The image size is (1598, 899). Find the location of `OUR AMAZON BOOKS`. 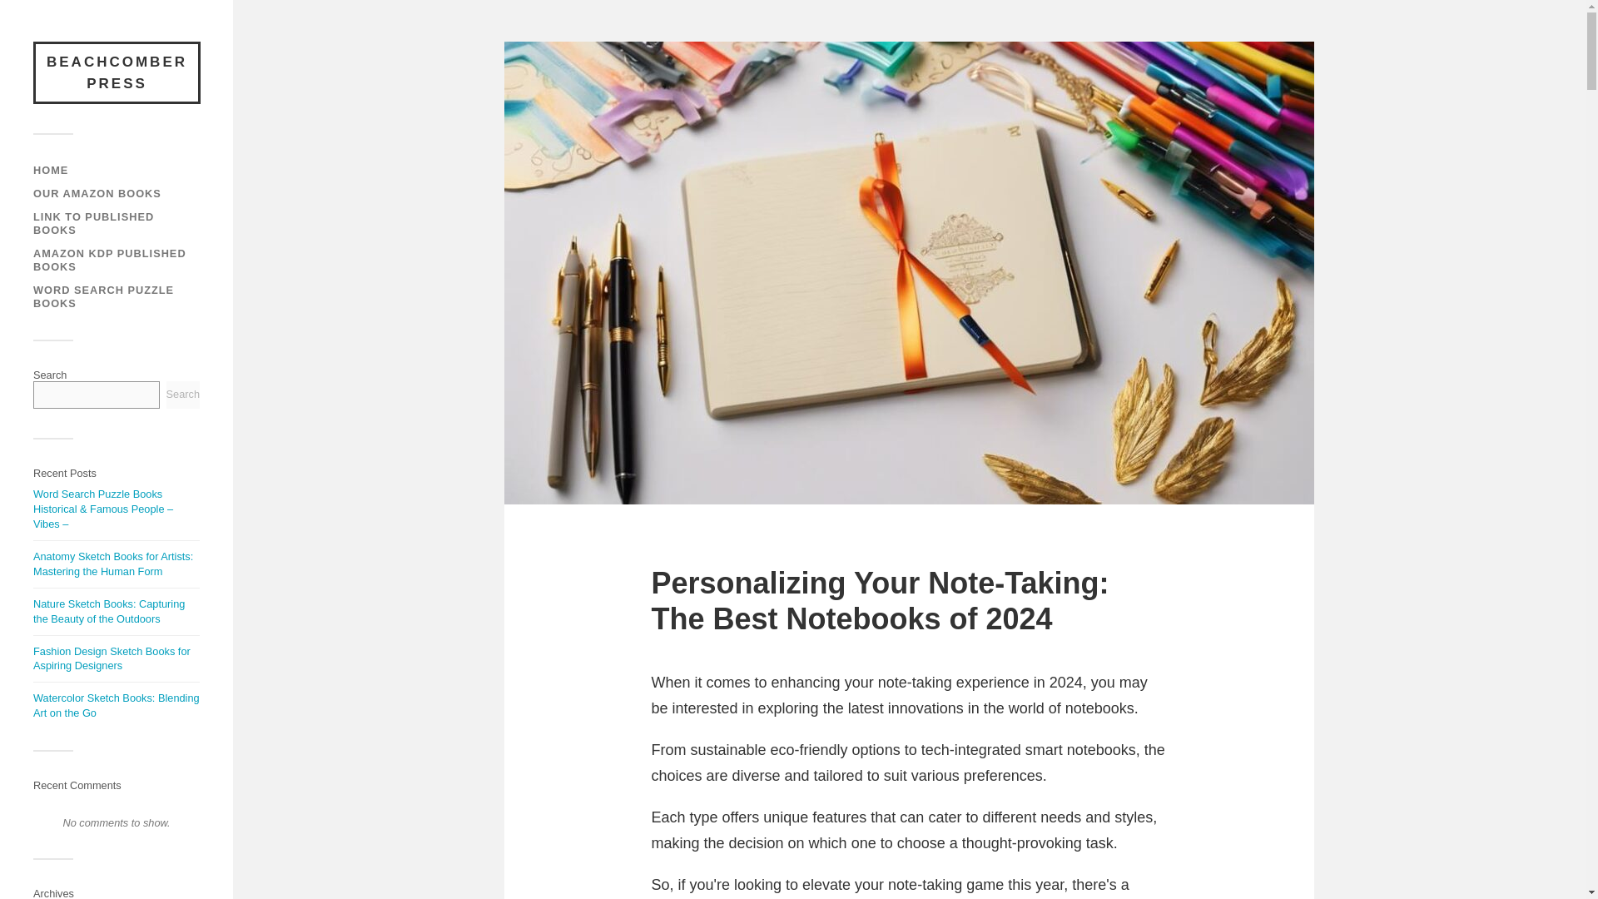

OUR AMAZON BOOKS is located at coordinates (97, 193).